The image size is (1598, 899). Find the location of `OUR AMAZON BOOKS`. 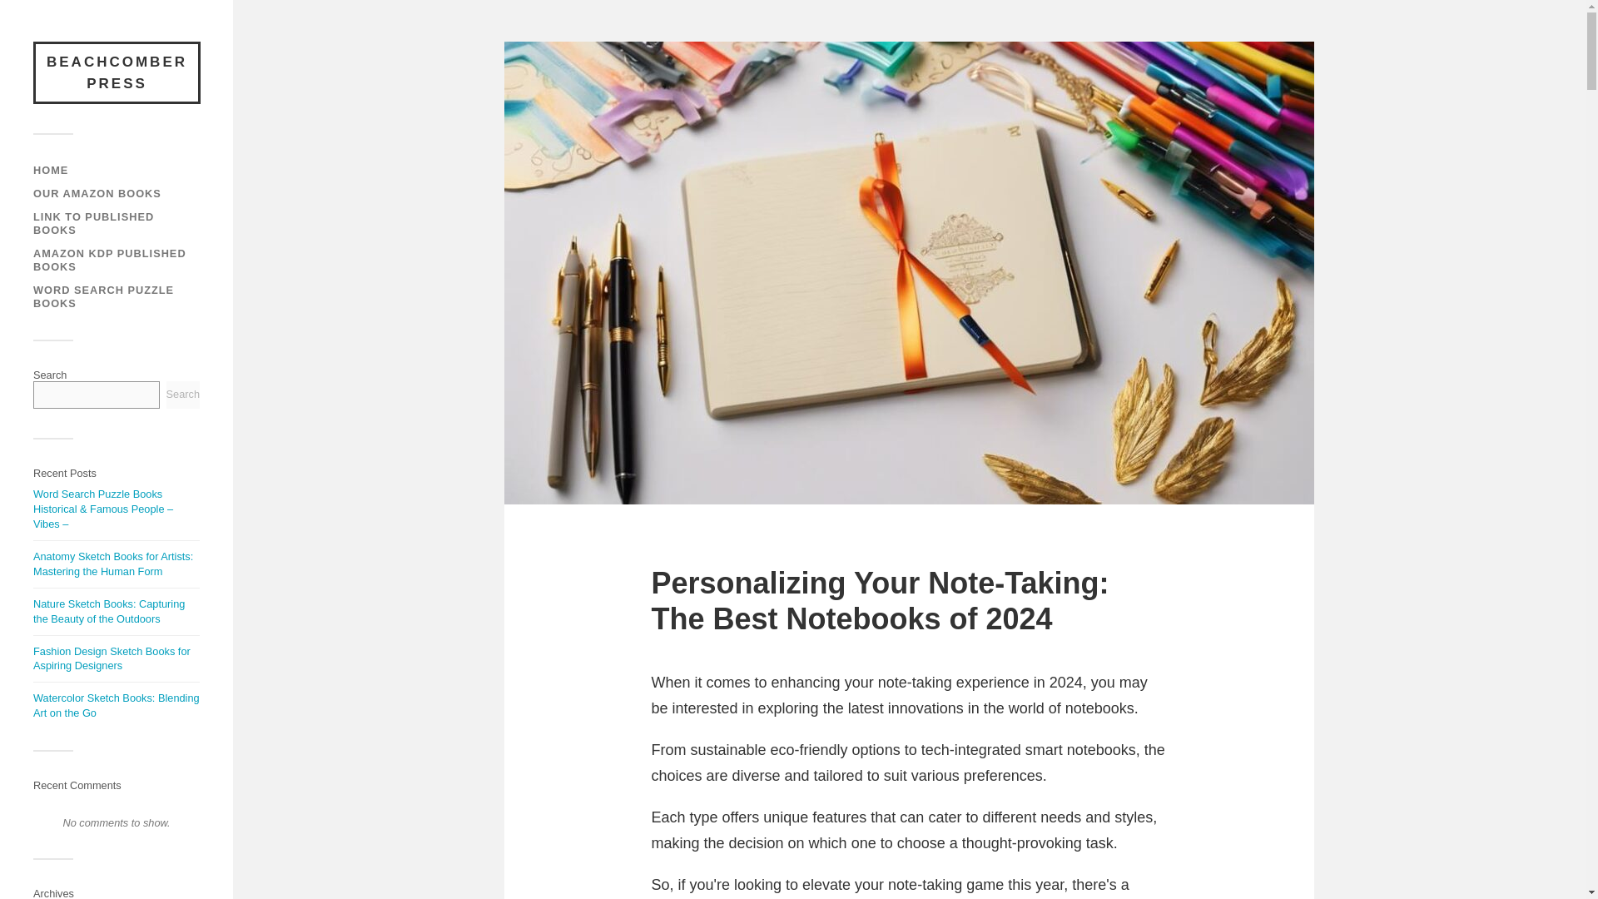

OUR AMAZON BOOKS is located at coordinates (97, 193).